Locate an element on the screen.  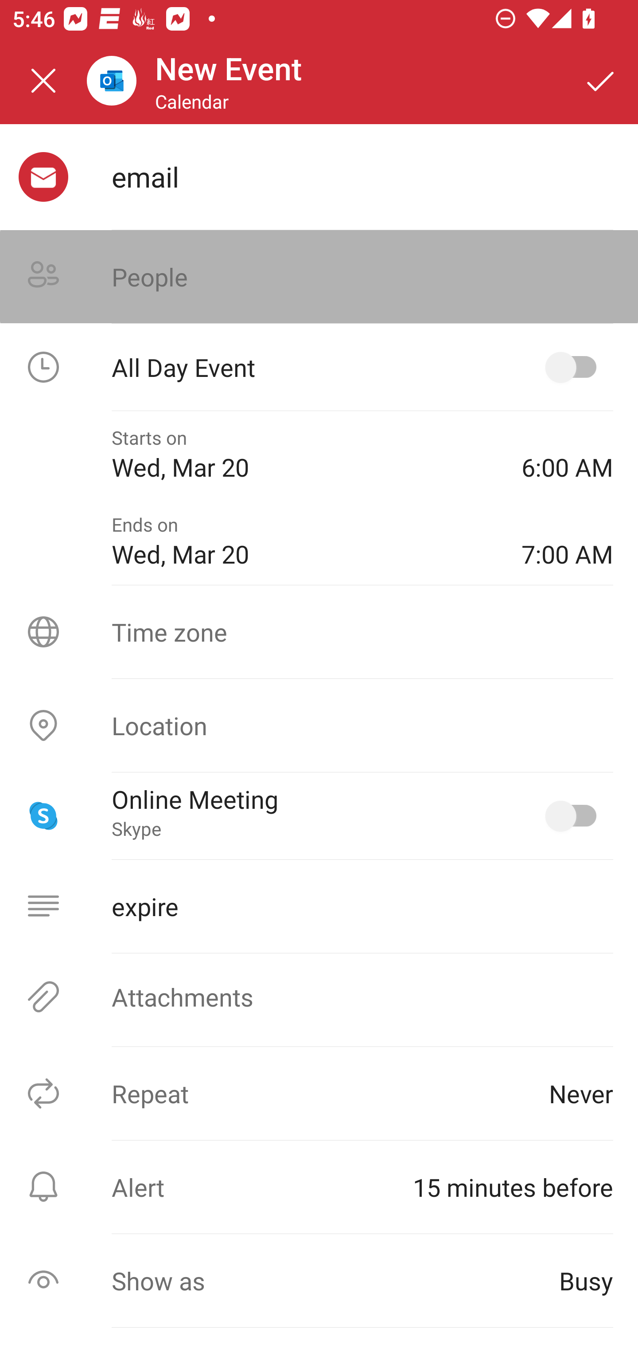
expire    Description, expire    is located at coordinates (319, 906).